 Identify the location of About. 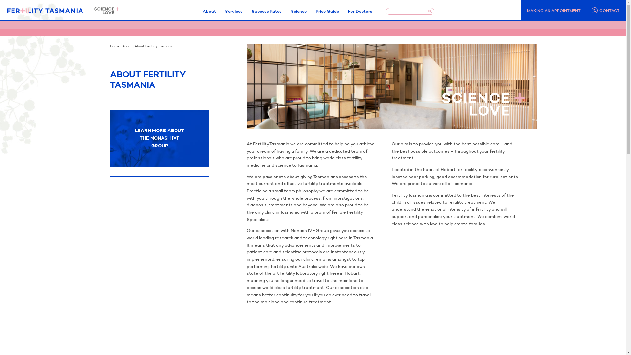
(127, 46).